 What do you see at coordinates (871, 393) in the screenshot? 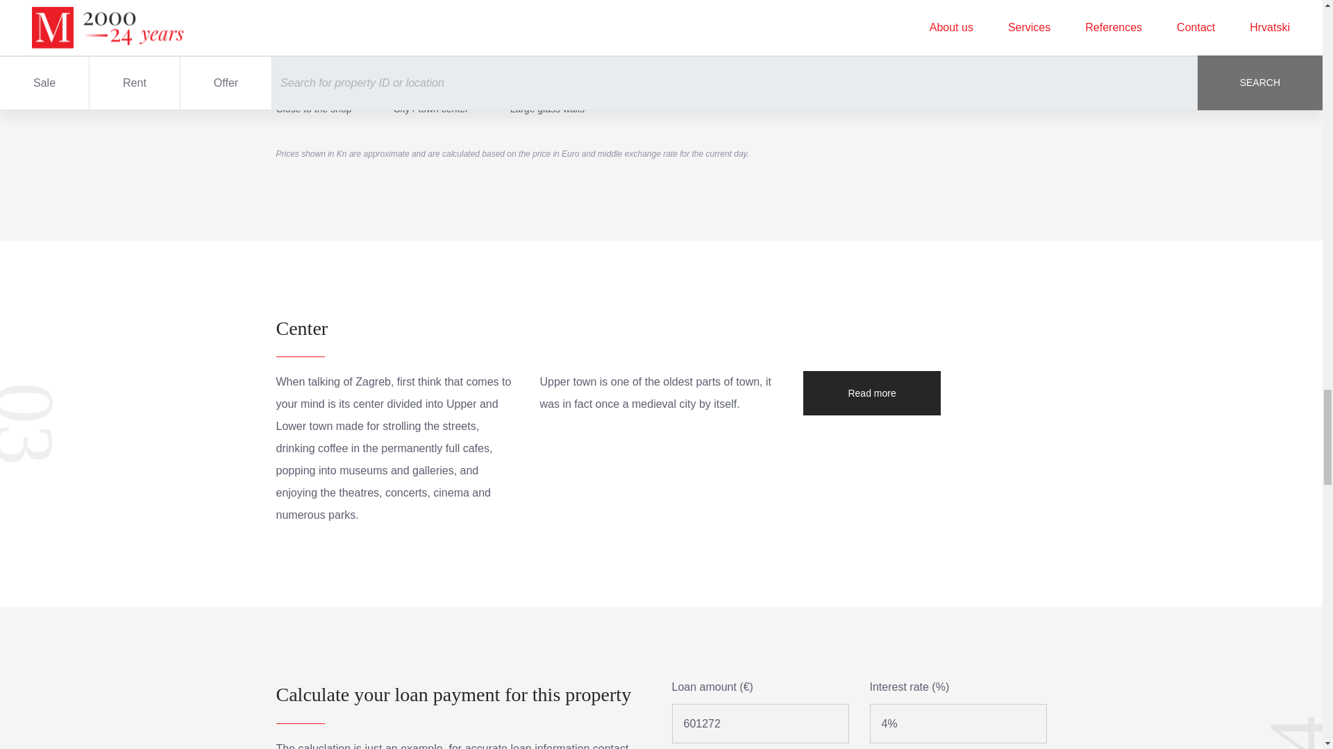
I see `Read more` at bounding box center [871, 393].